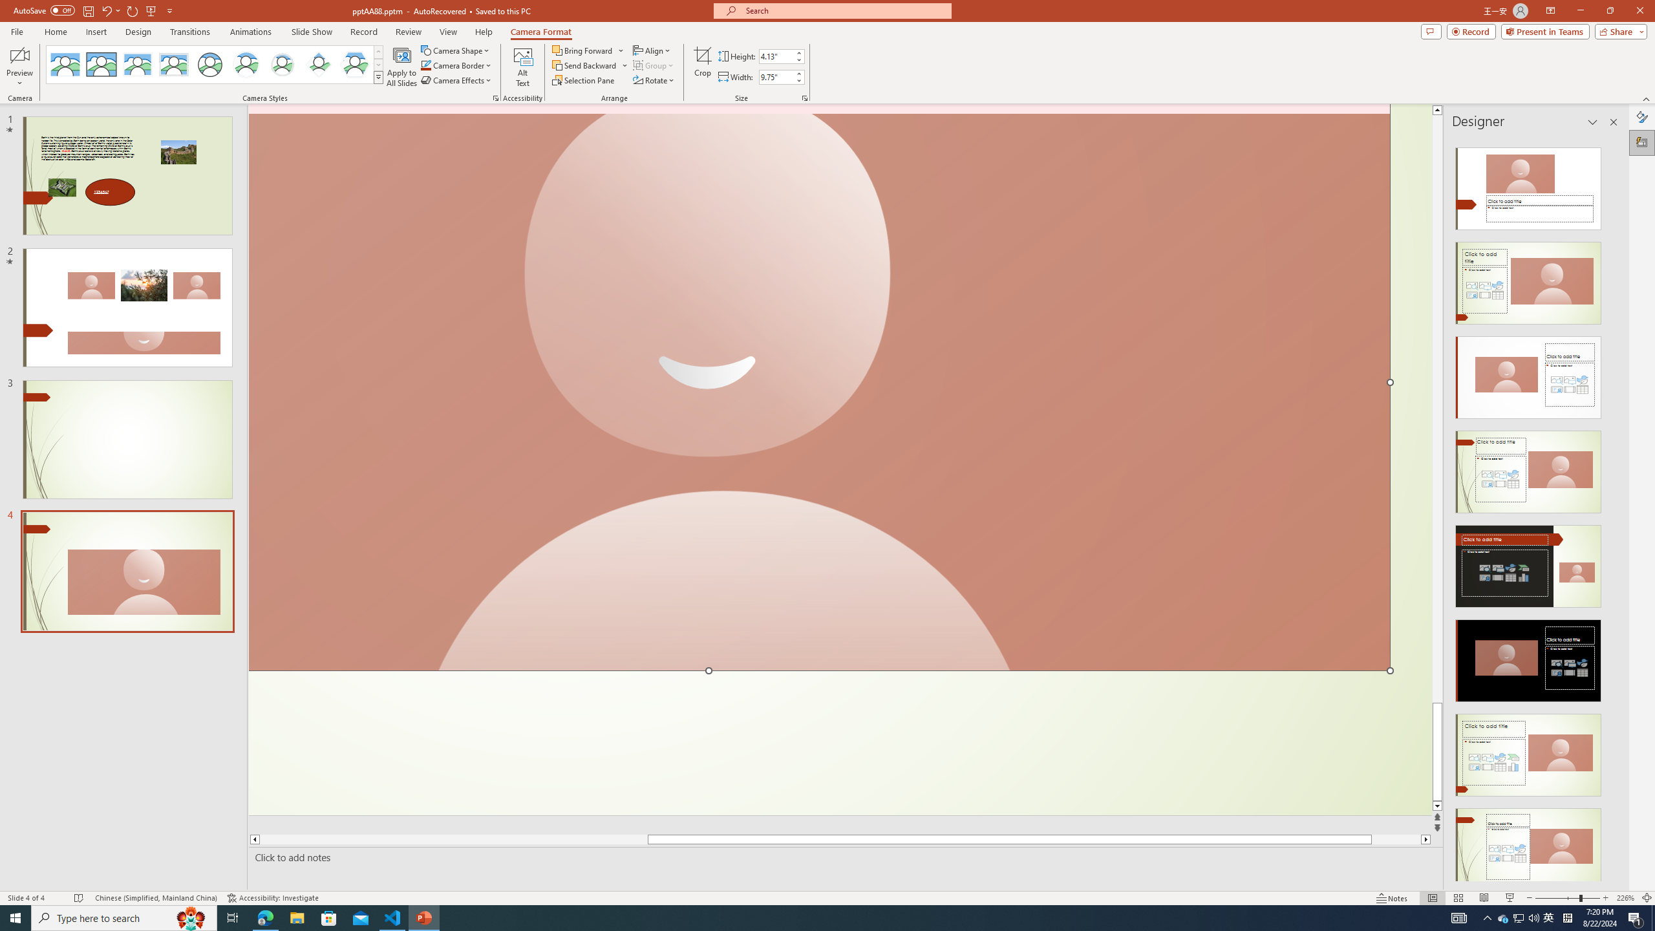 This screenshot has width=1655, height=931. I want to click on Simple Frame Rectangle, so click(101, 65).